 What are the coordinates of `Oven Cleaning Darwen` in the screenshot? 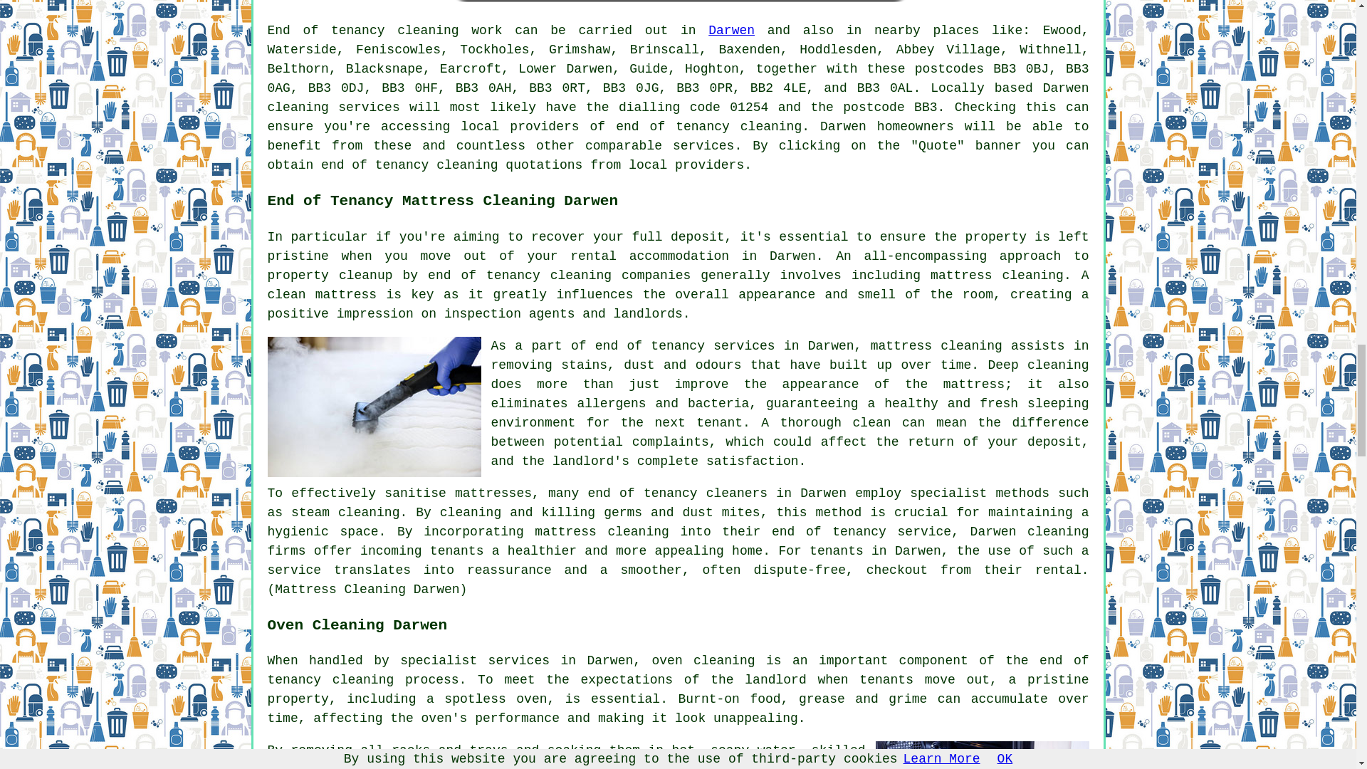 It's located at (983, 755).